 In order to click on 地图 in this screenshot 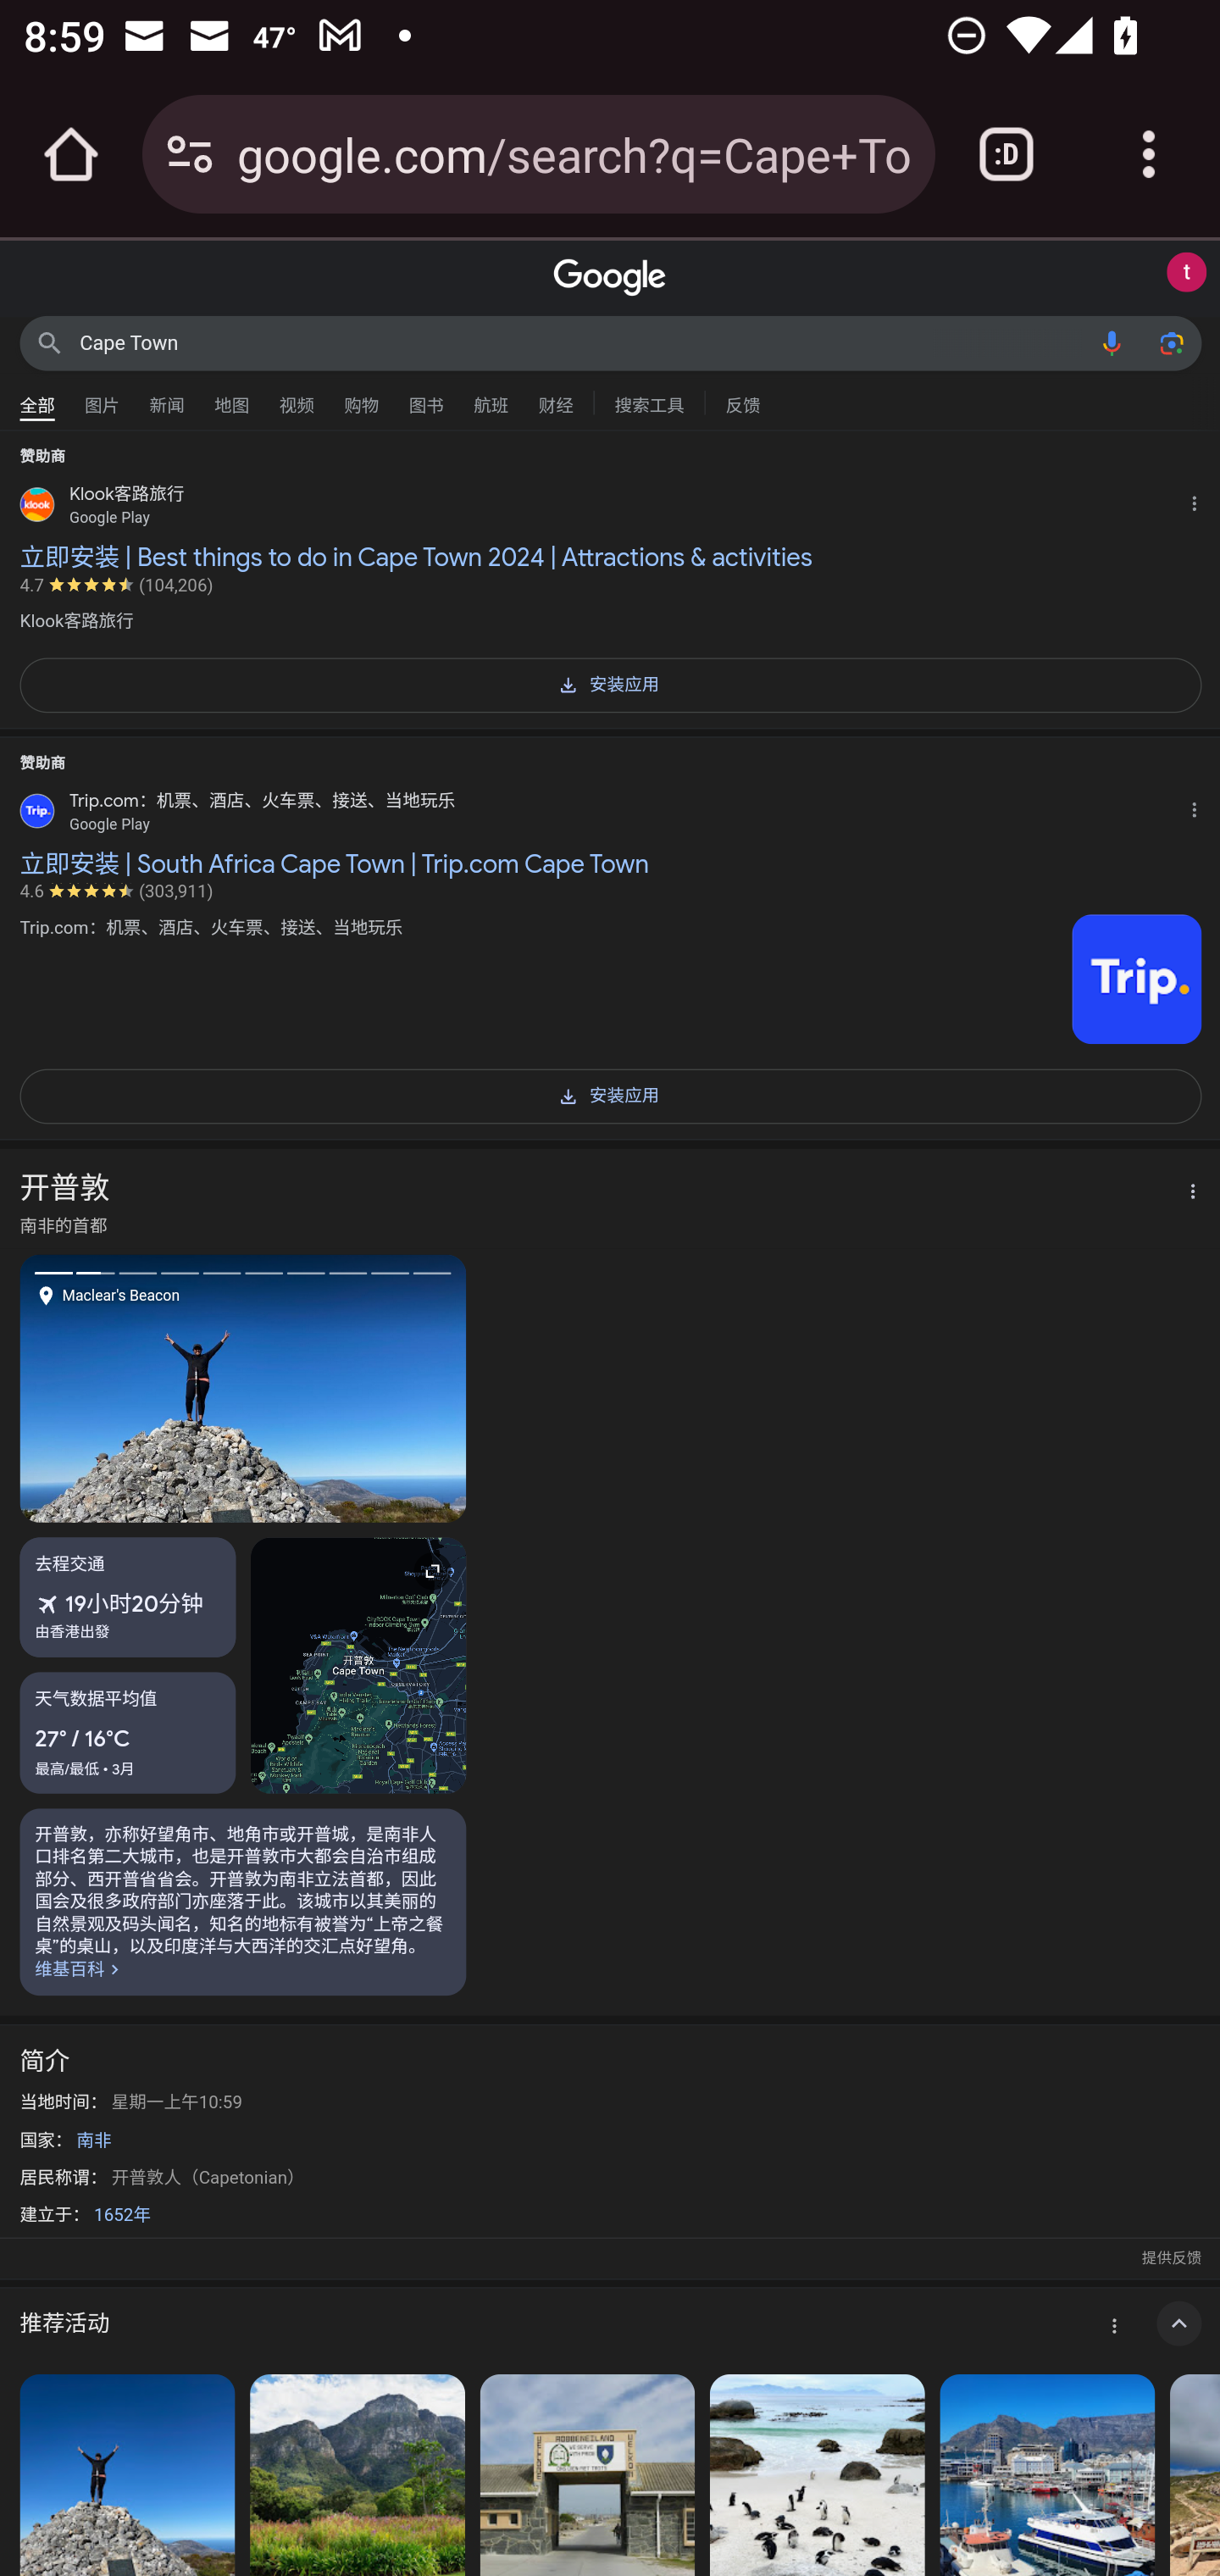, I will do `click(231, 397)`.